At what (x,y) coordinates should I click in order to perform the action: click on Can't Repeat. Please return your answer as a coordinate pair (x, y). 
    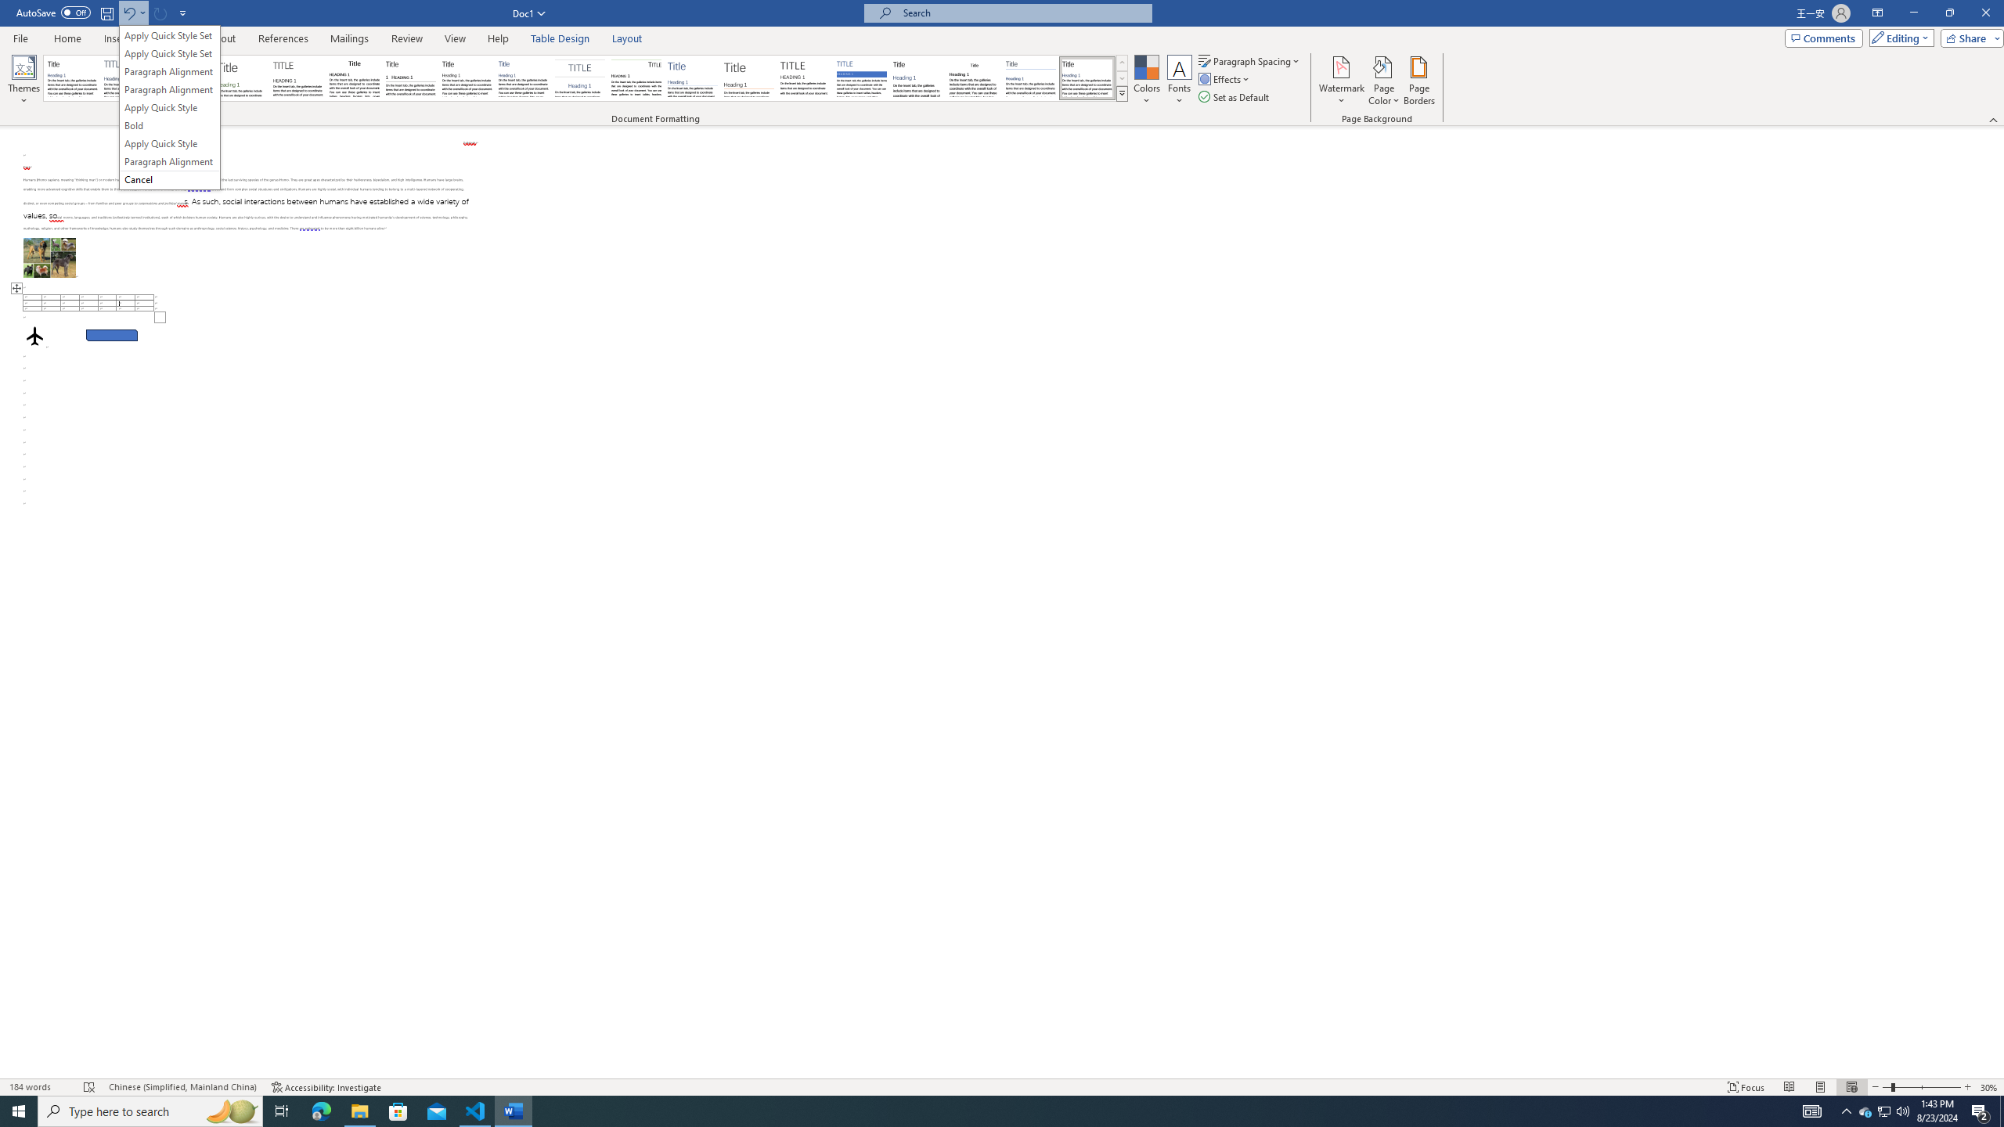
    Looking at the image, I should click on (161, 13).